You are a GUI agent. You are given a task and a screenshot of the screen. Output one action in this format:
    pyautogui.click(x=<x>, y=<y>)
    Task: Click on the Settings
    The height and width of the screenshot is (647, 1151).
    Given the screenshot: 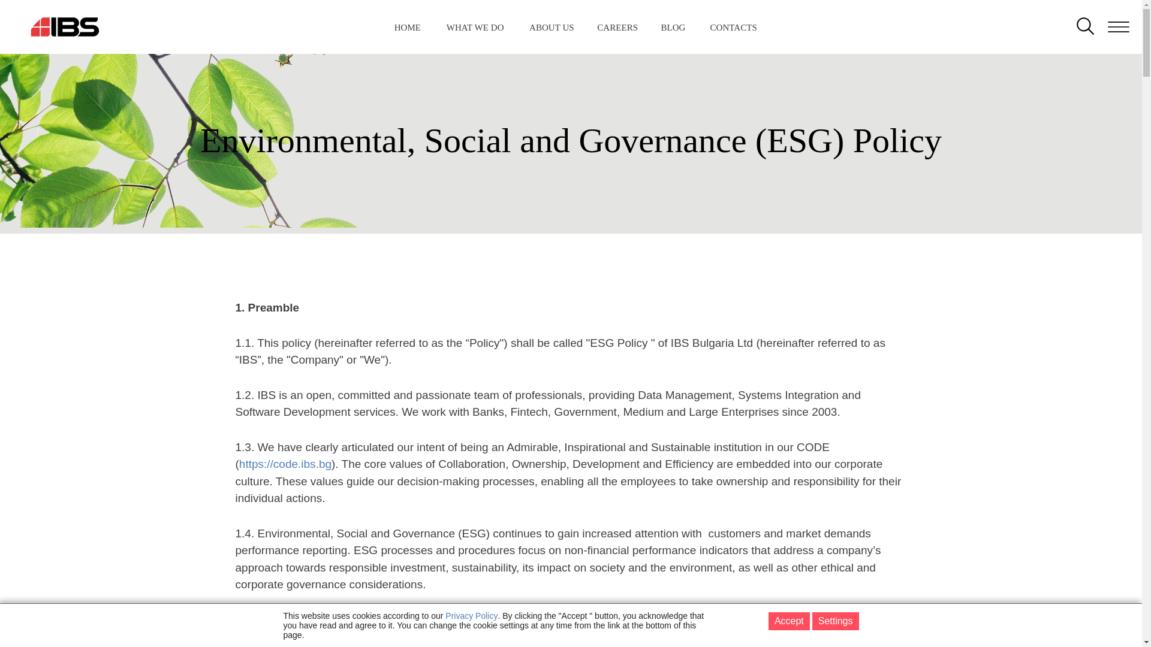 What is the action you would take?
    pyautogui.click(x=836, y=621)
    